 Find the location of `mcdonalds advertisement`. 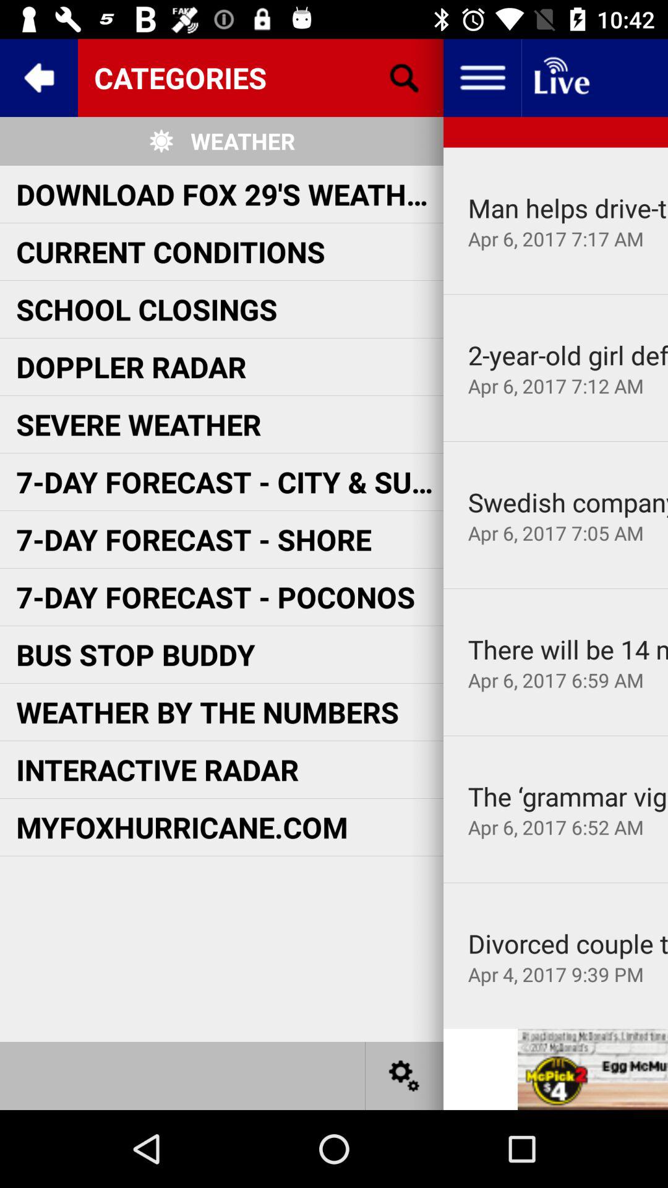

mcdonalds advertisement is located at coordinates (593, 1069).